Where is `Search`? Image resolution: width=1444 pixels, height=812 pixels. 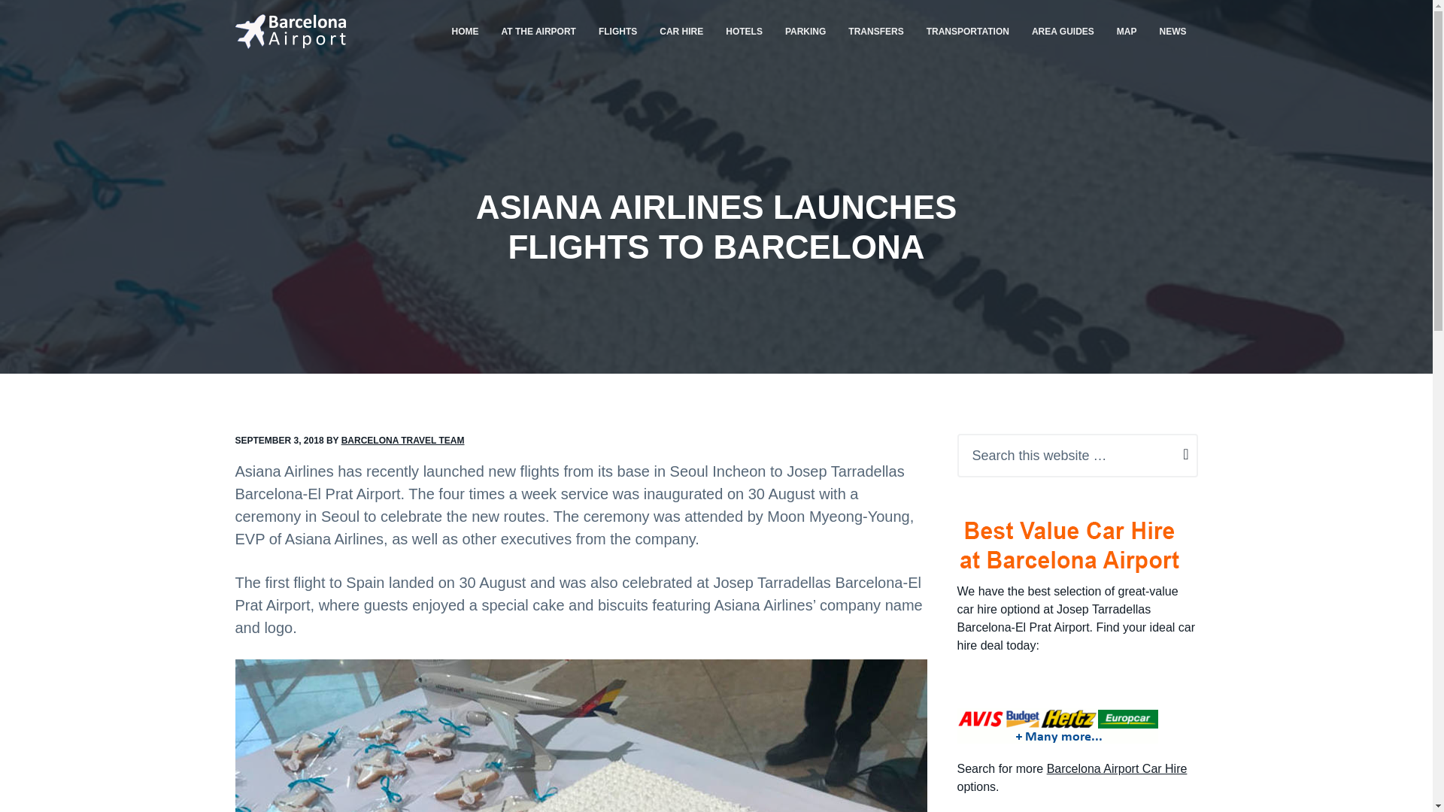
Search is located at coordinates (44, 18).